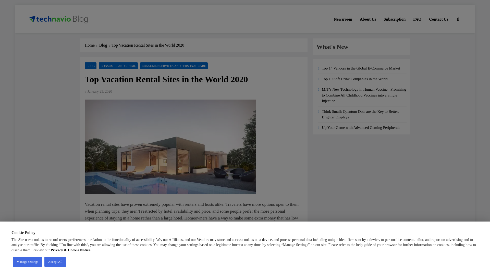  Describe the element at coordinates (343, 19) in the screenshot. I see `Newsroom` at that location.